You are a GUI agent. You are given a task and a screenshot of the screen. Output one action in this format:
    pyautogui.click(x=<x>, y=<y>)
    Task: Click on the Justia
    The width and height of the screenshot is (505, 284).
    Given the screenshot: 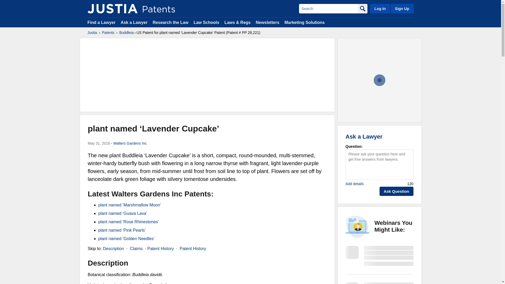 What is the action you would take?
    pyautogui.click(x=112, y=8)
    